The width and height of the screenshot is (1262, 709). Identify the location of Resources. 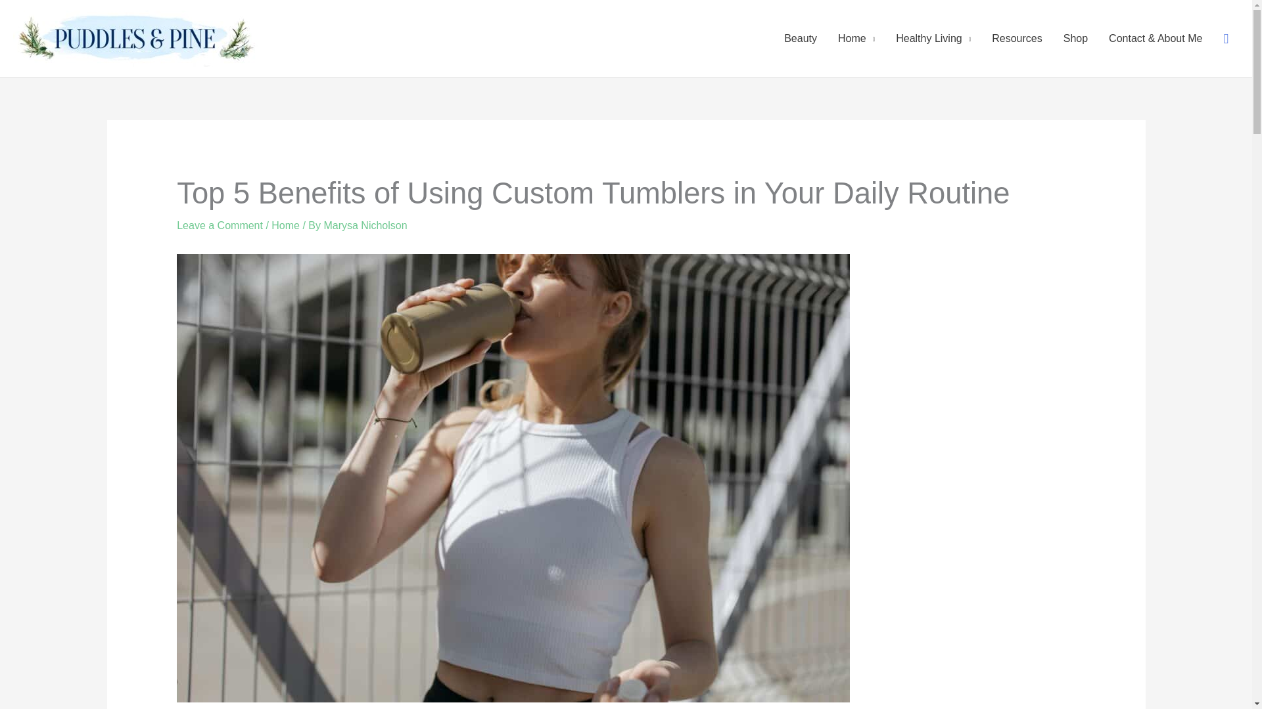
(1017, 38).